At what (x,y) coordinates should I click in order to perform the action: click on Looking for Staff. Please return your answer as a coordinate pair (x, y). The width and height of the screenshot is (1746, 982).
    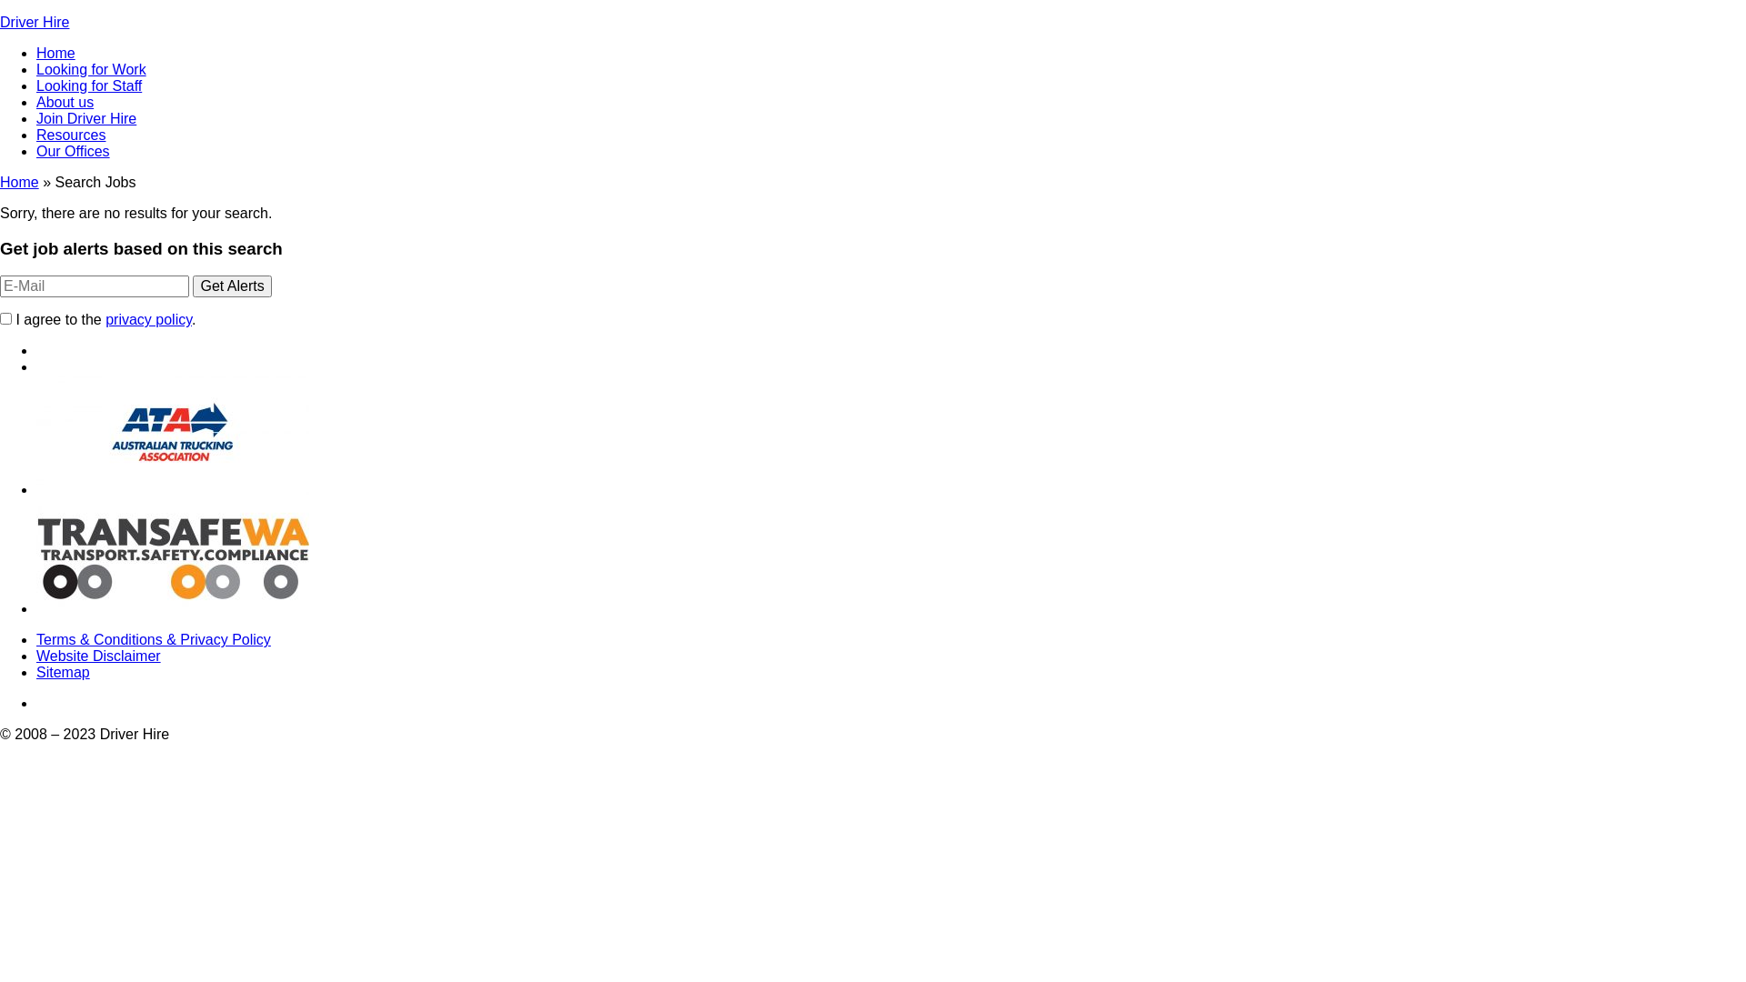
    Looking at the image, I should click on (89, 85).